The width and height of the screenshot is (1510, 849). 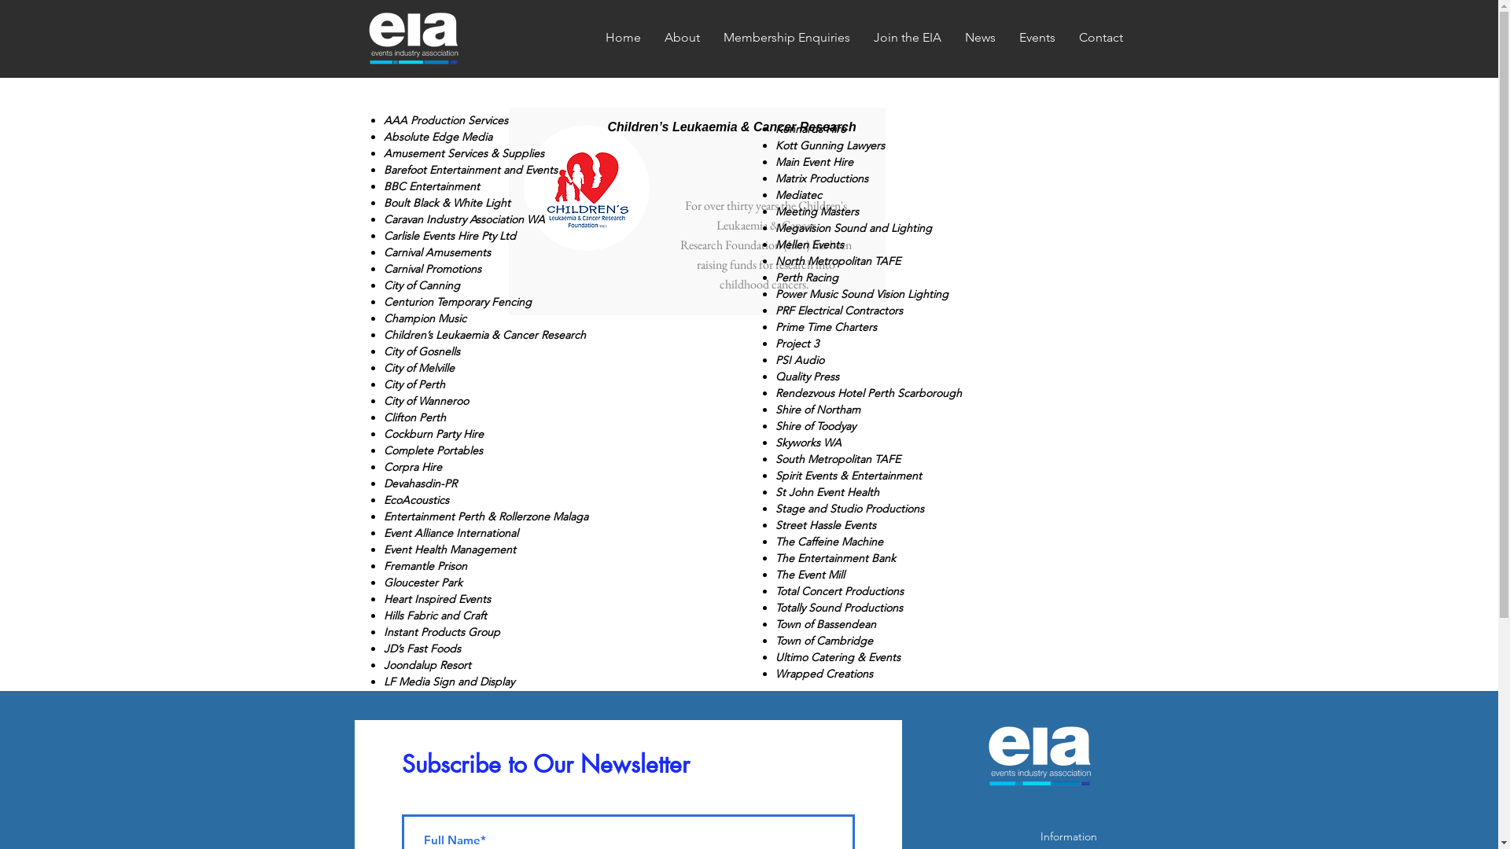 What do you see at coordinates (450, 236) in the screenshot?
I see `Carlisle Events Hire Pty Ltd` at bounding box center [450, 236].